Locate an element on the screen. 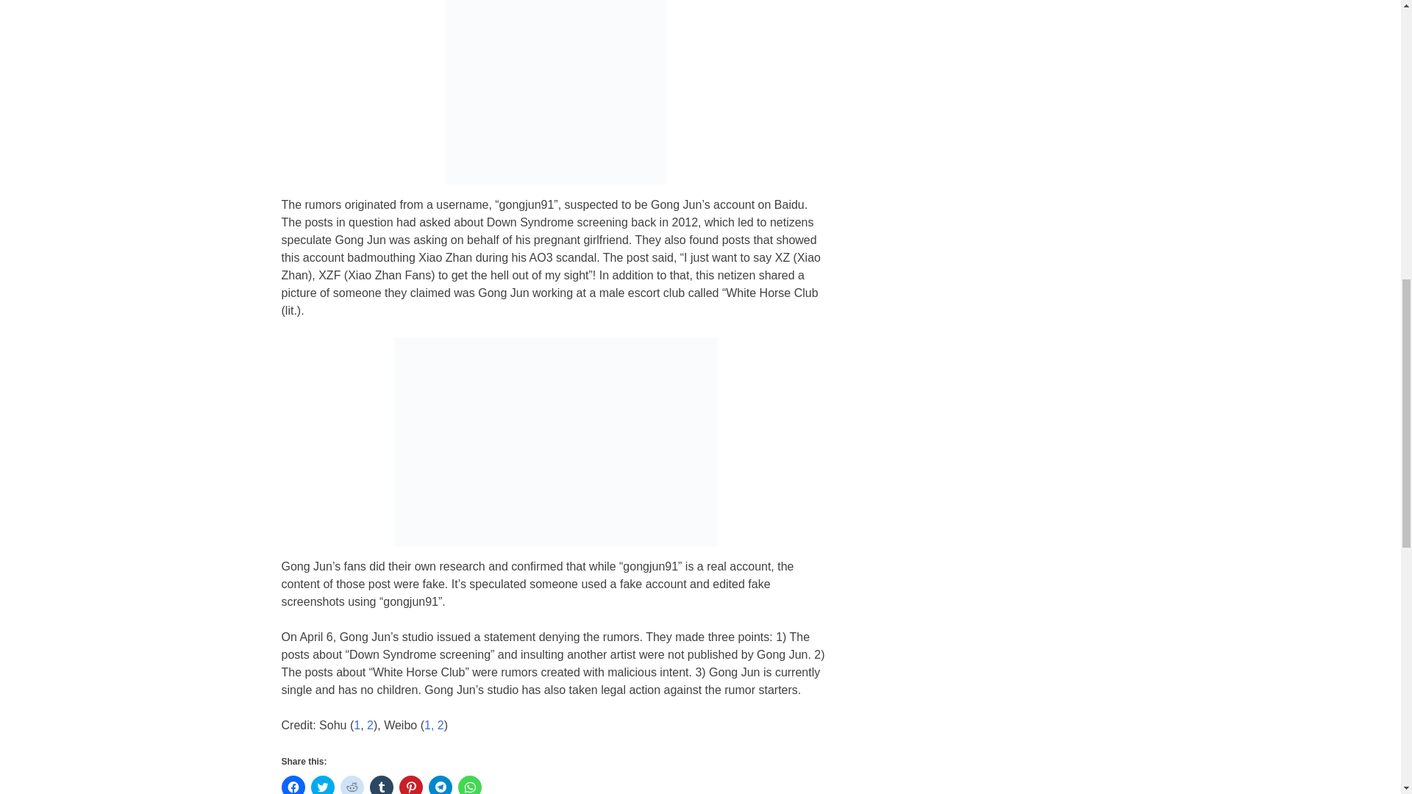 The width and height of the screenshot is (1412, 794). 1 is located at coordinates (357, 725).